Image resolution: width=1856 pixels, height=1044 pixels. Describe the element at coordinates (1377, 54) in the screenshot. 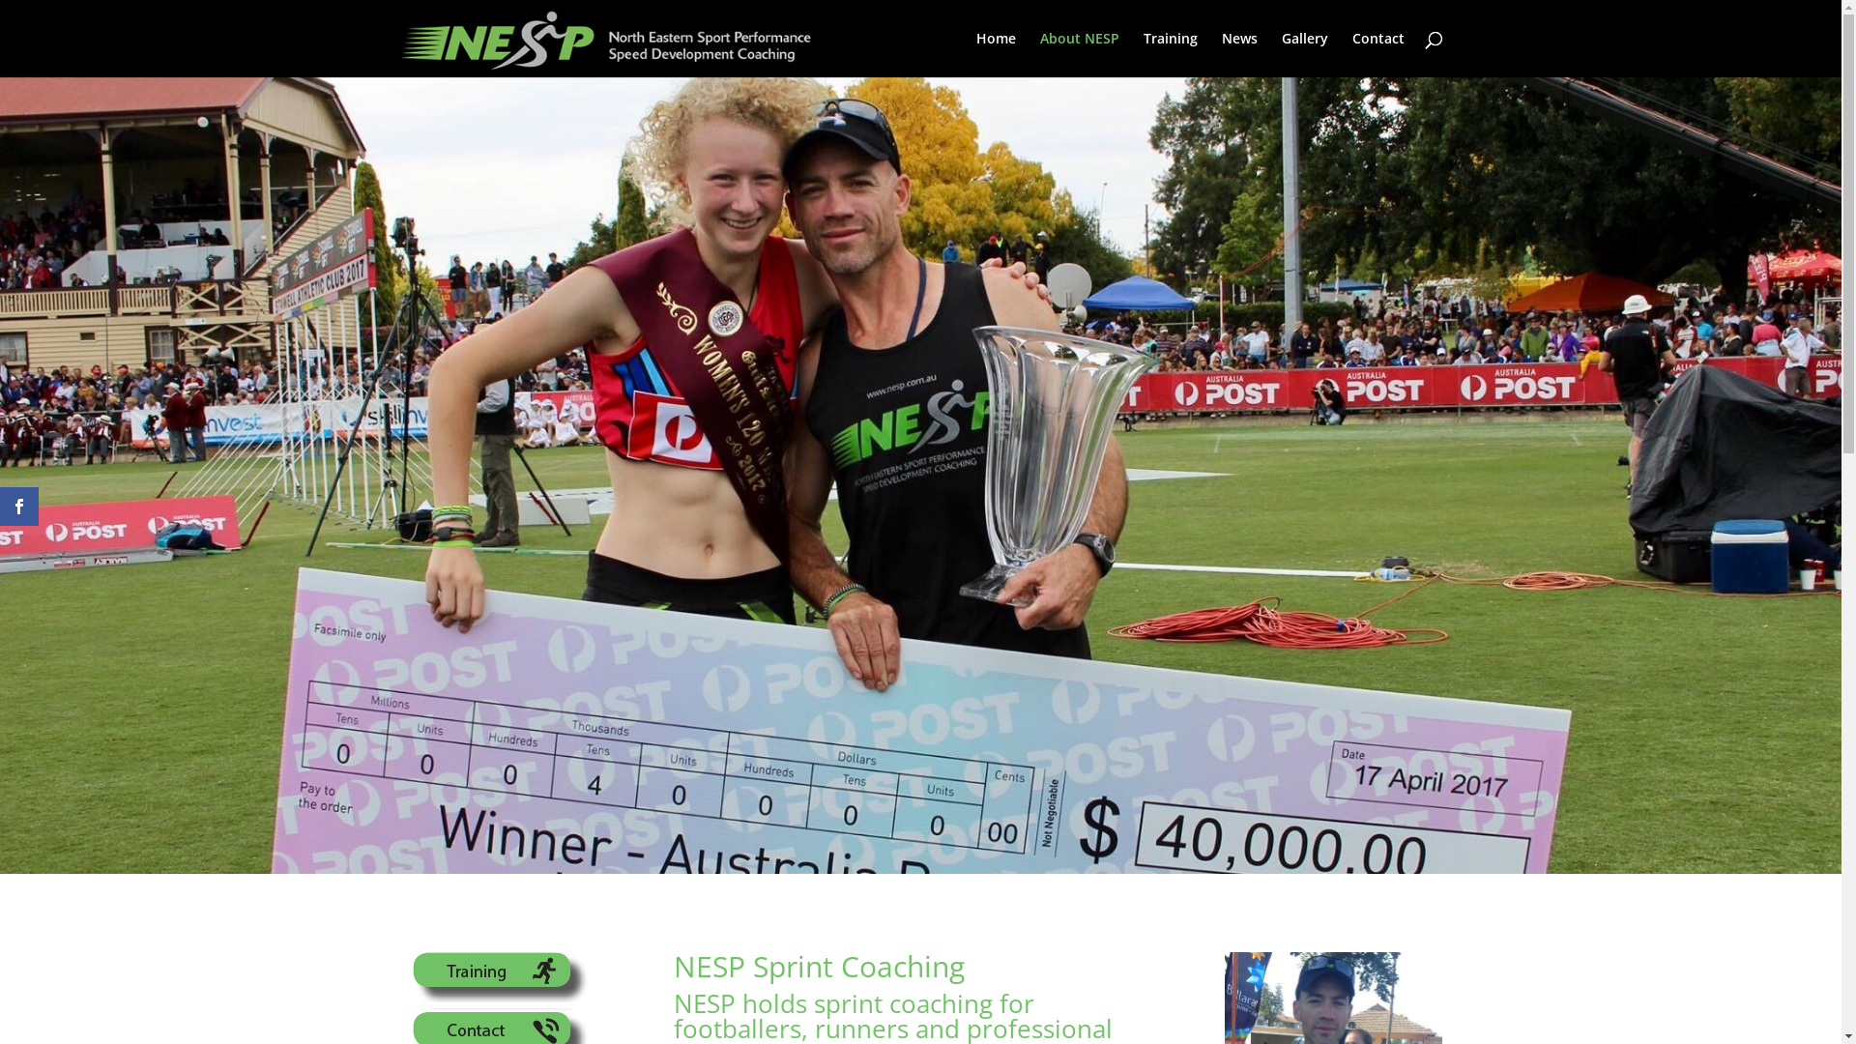

I see `Contact` at that location.